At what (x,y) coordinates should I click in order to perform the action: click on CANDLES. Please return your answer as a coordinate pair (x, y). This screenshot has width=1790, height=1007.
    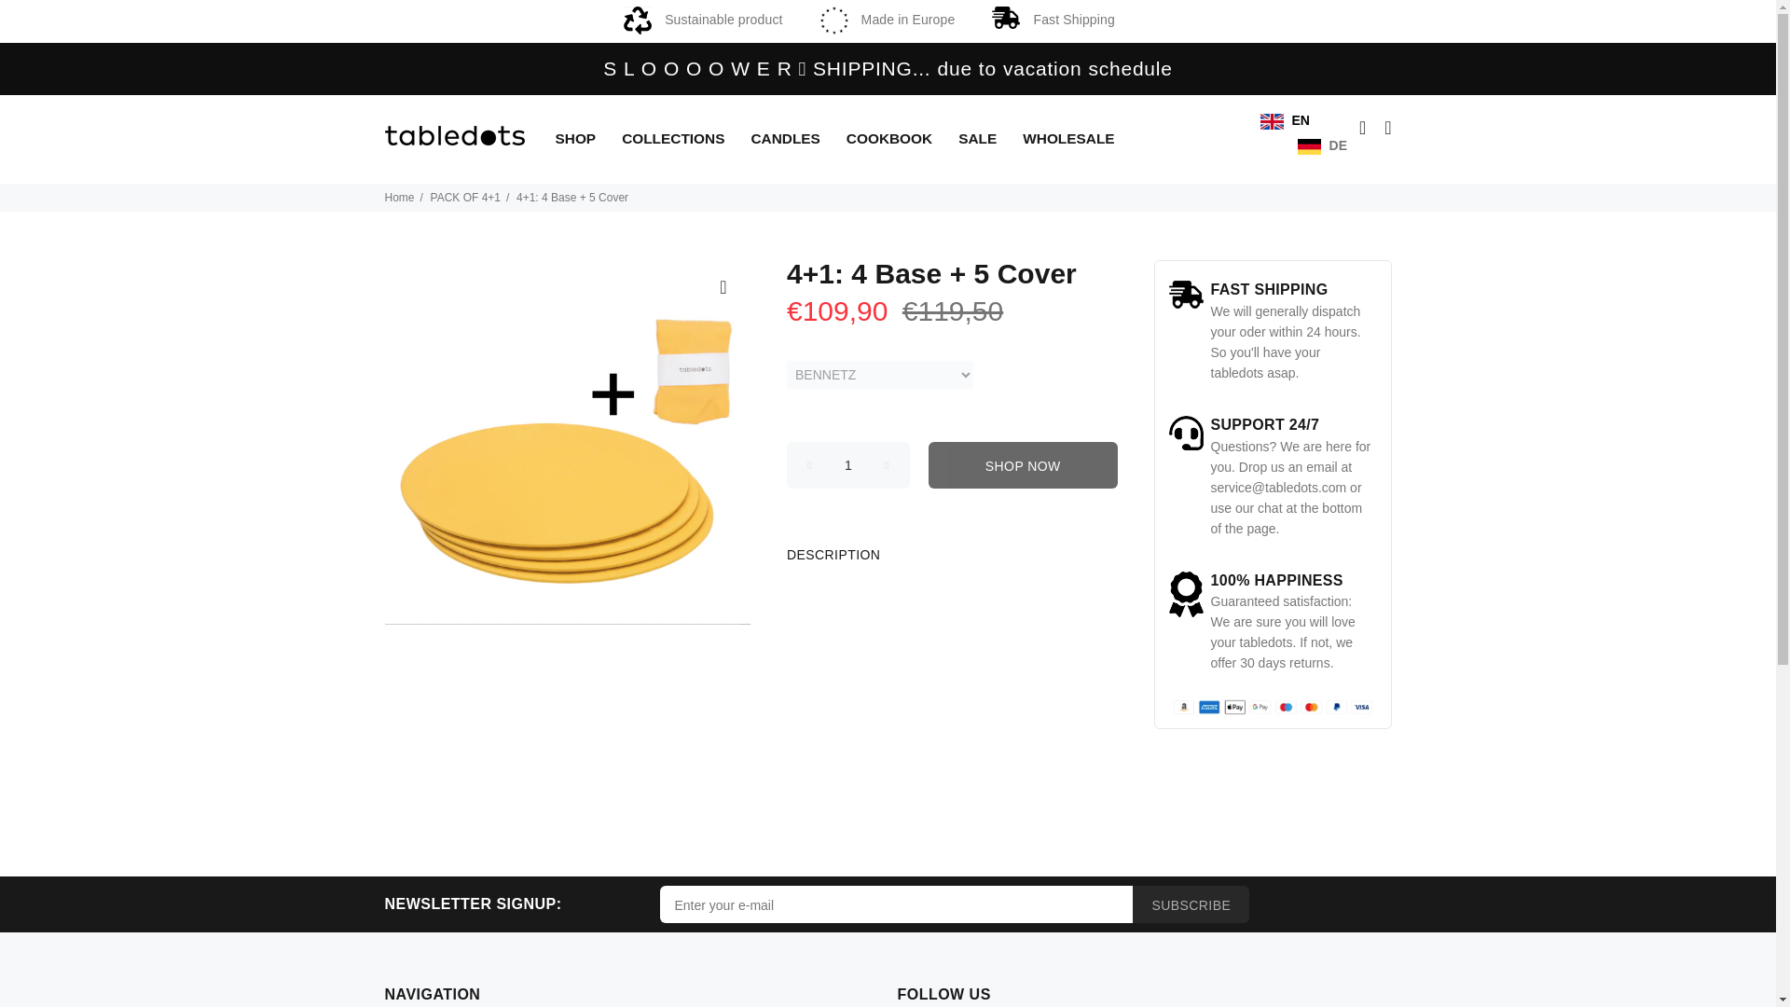
    Looking at the image, I should click on (786, 139).